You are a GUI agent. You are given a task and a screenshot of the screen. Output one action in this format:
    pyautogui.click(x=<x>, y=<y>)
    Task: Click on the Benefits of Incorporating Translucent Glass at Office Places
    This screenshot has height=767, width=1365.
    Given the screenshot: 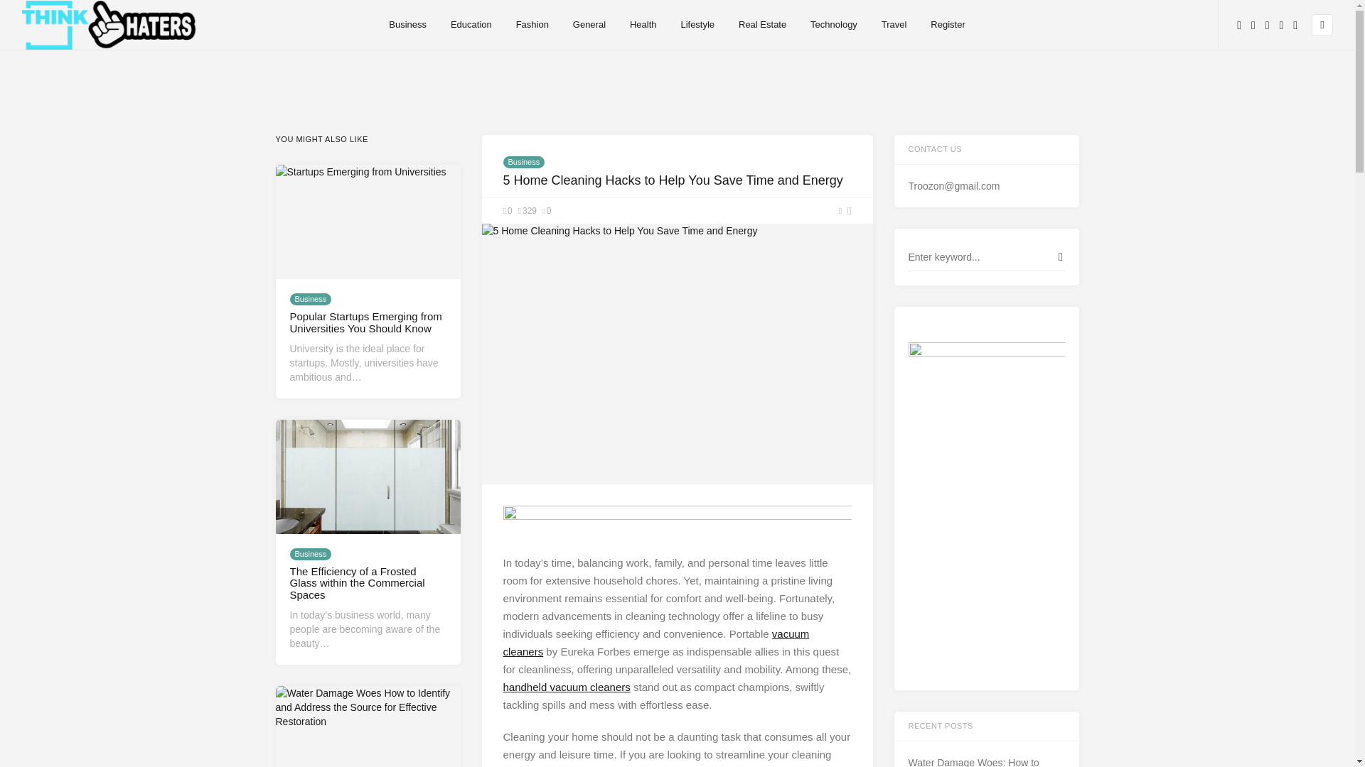 What is the action you would take?
    pyautogui.click(x=368, y=476)
    